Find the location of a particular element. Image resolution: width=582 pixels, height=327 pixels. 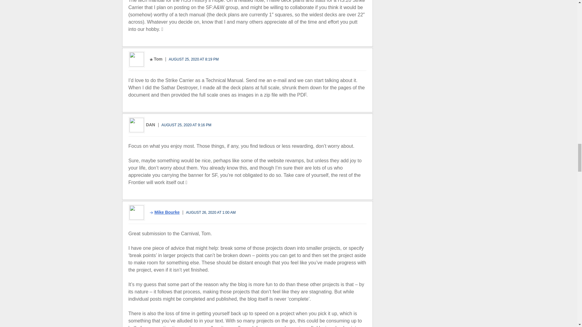

AUGUST 25, 2020 AT 9:16 PM is located at coordinates (187, 125).